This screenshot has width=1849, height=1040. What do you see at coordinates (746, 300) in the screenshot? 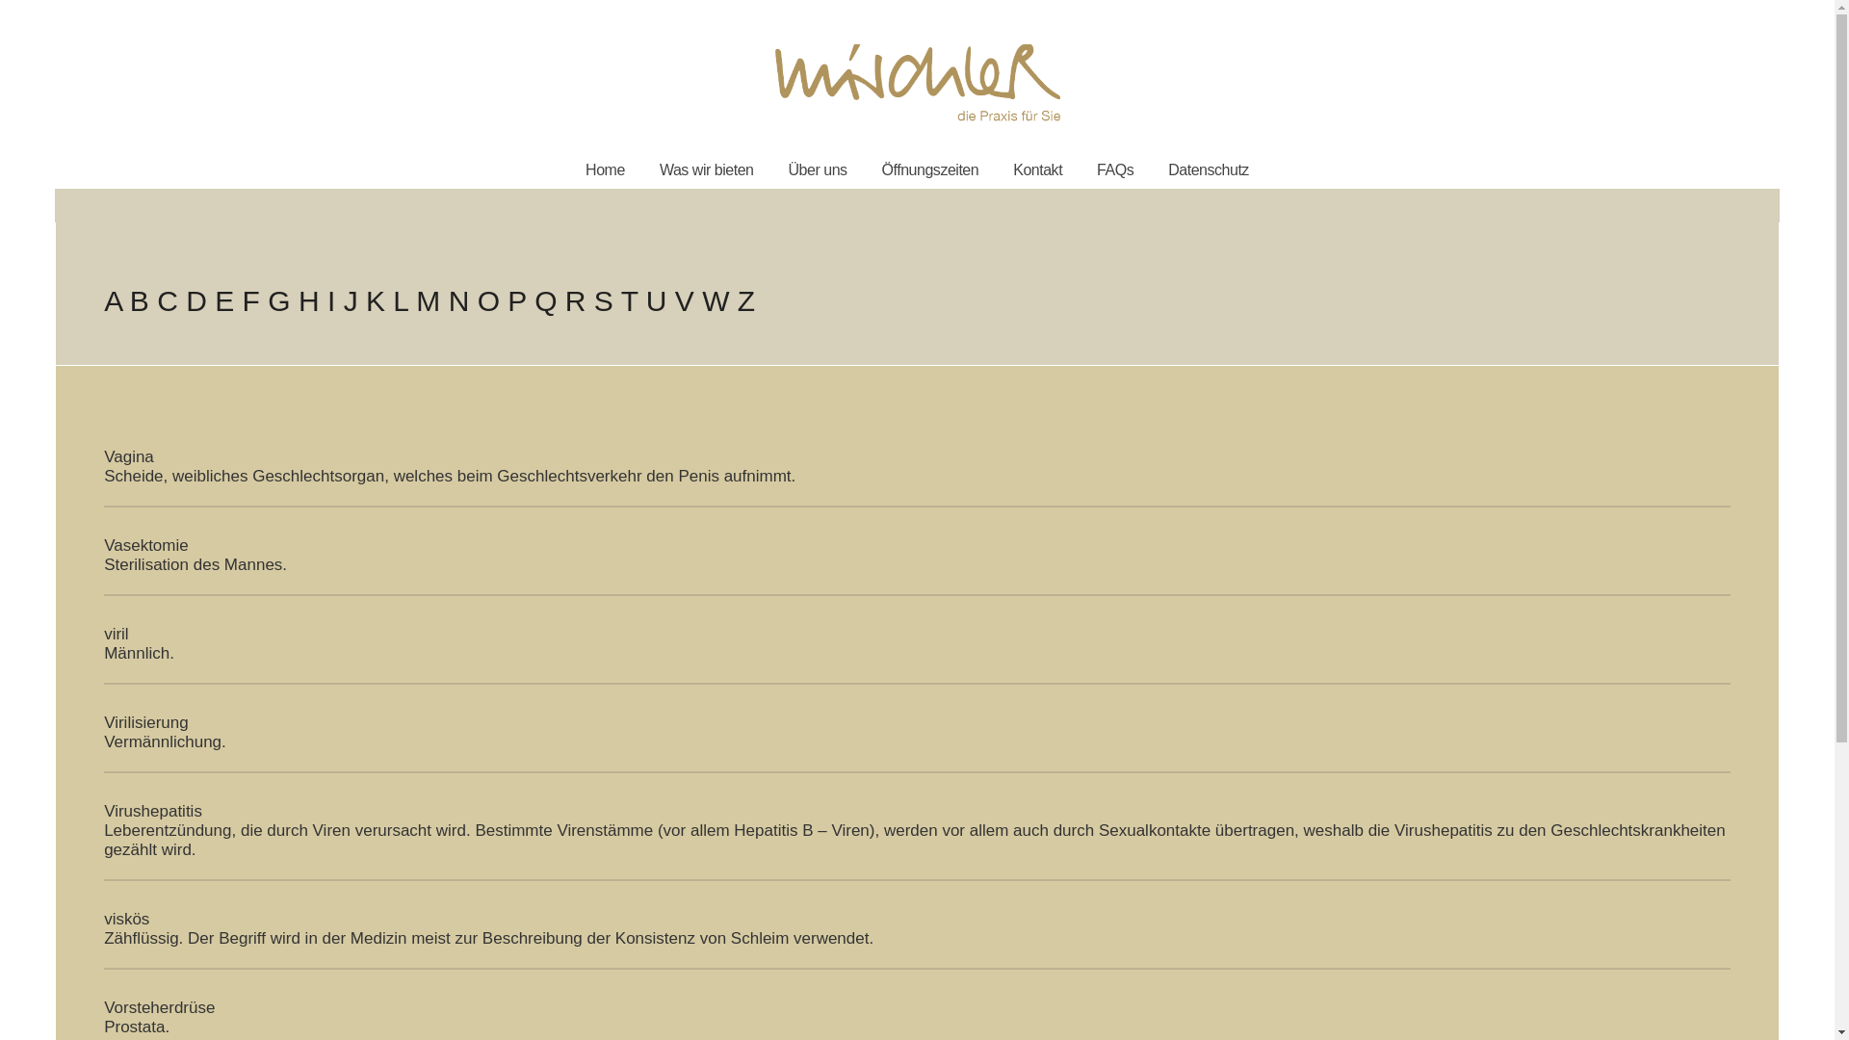
I see `Z` at bounding box center [746, 300].